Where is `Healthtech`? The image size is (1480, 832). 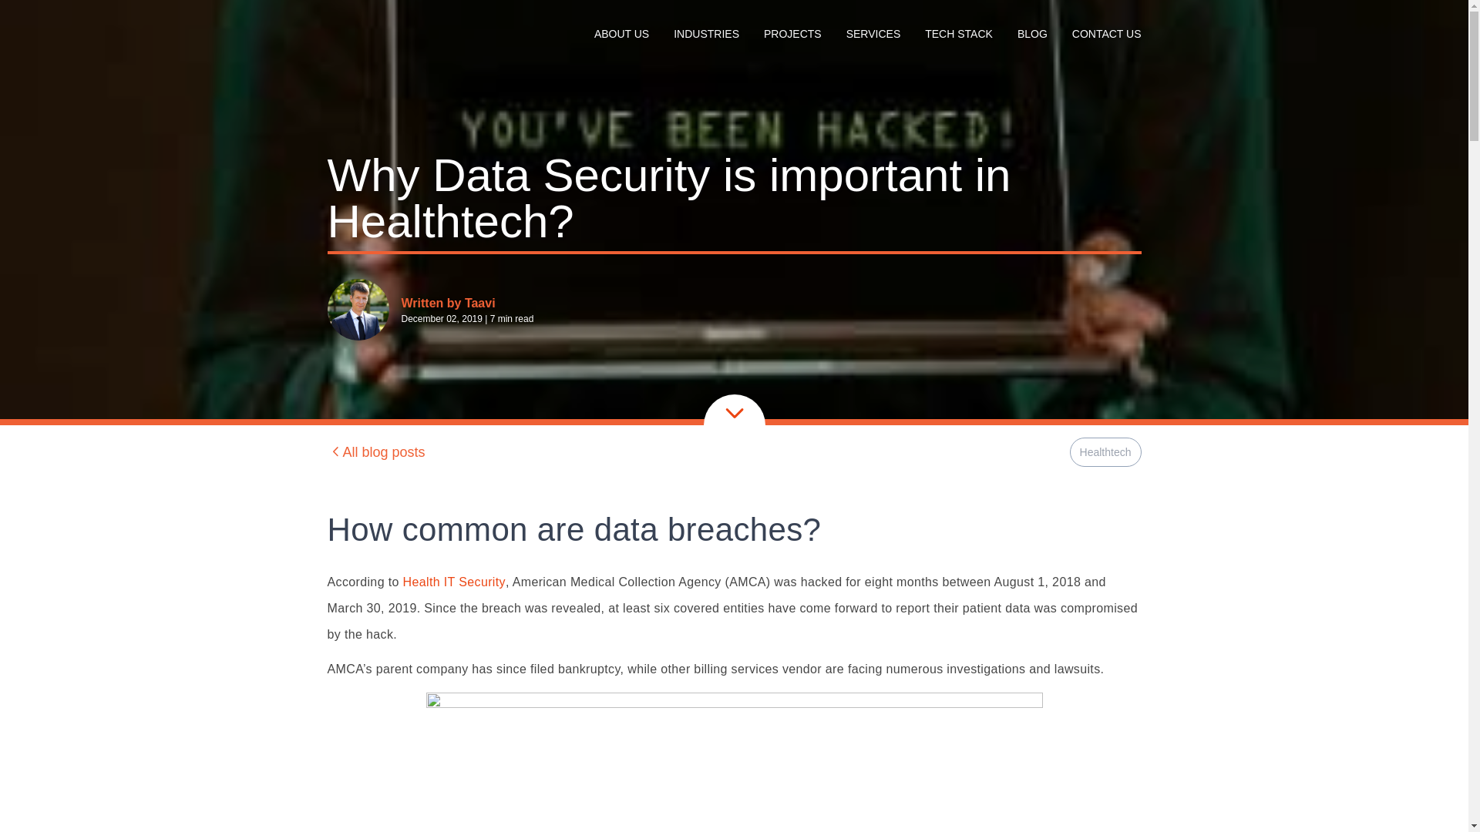 Healthtech is located at coordinates (1105, 451).